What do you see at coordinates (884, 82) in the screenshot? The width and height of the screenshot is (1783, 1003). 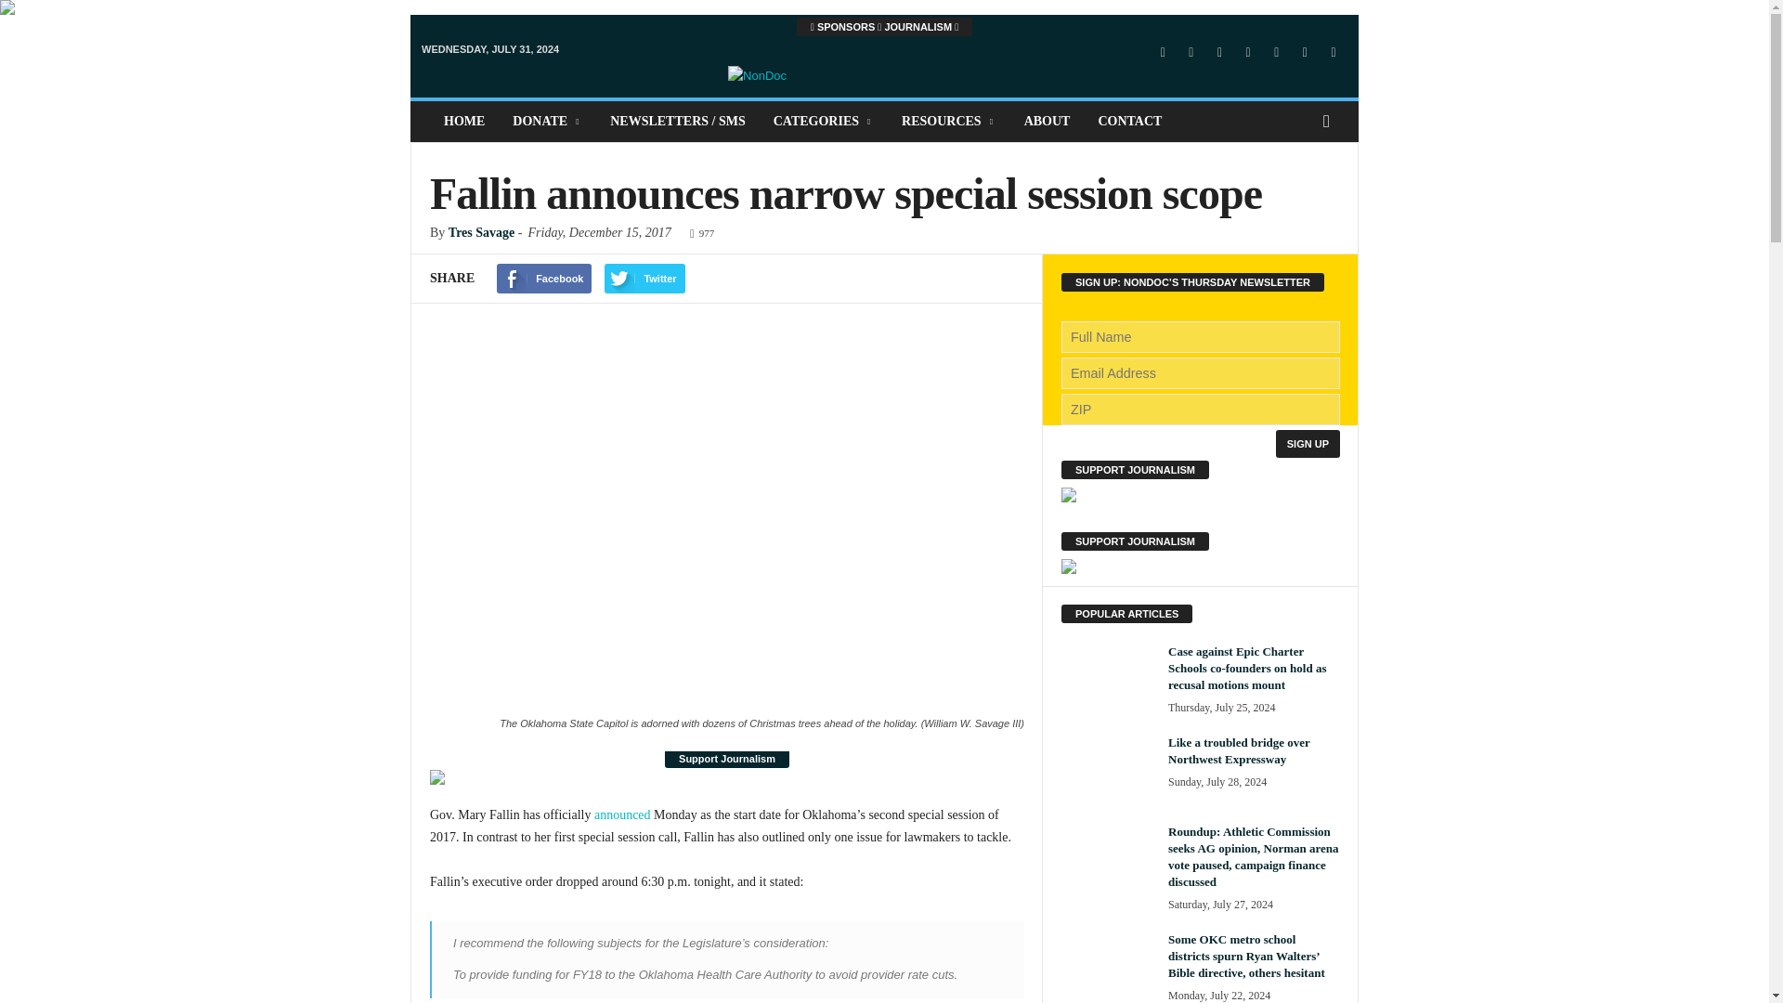 I see `Community journalism with context` at bounding box center [884, 82].